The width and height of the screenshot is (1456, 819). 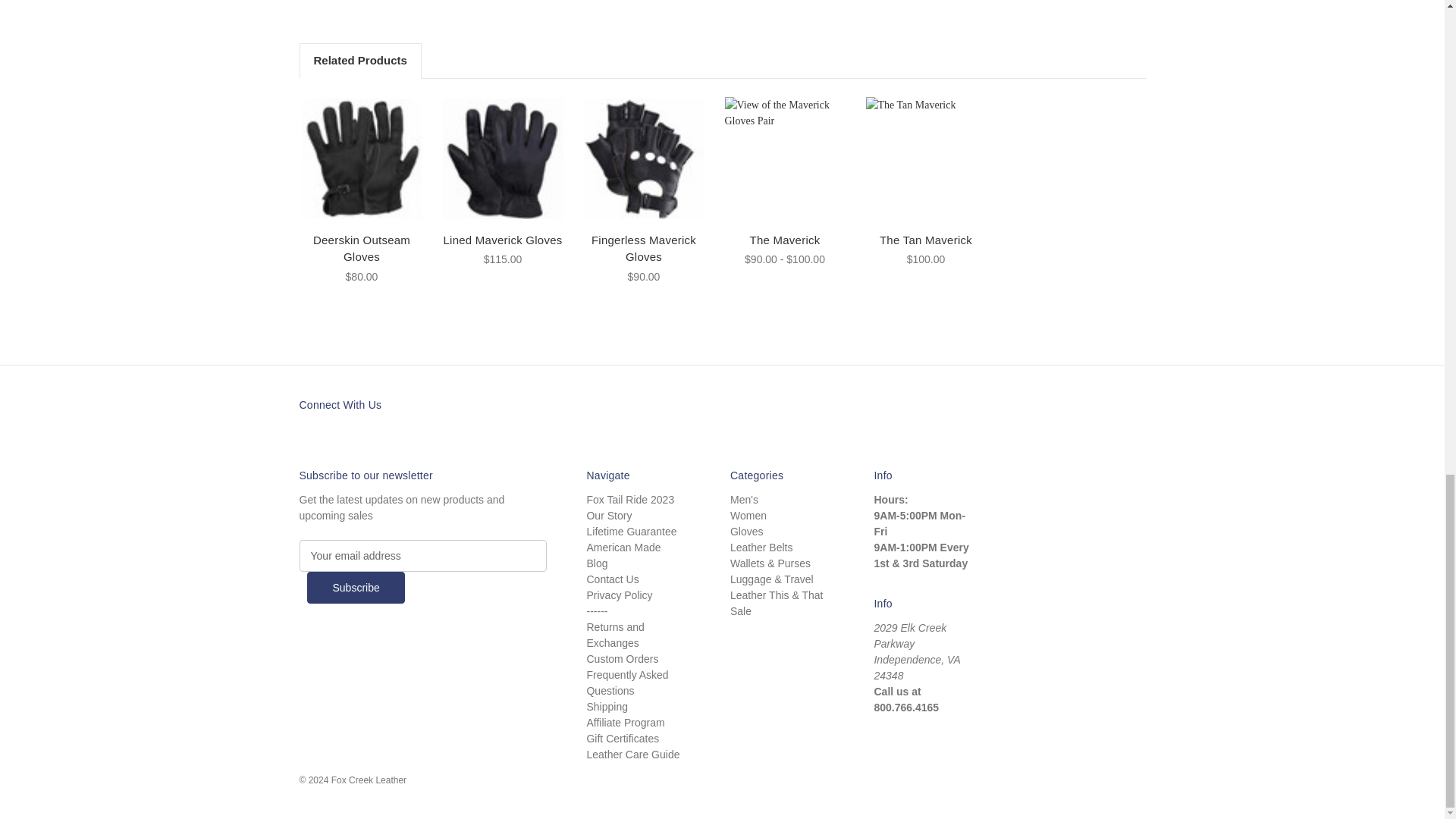 I want to click on Subscribe, so click(x=356, y=587).